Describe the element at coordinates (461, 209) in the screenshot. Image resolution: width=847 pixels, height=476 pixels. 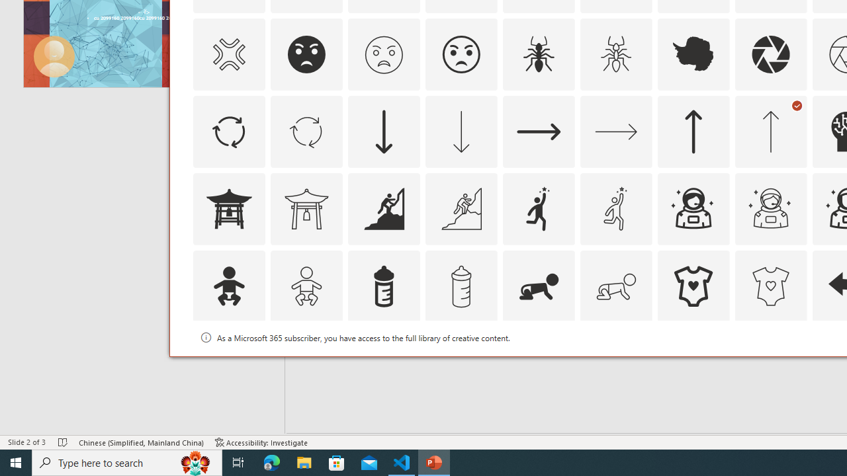
I see `AutomationID: Icons_Aspiration_M` at that location.